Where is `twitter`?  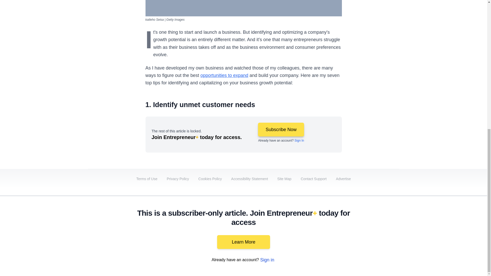 twitter is located at coordinates (307, 233).